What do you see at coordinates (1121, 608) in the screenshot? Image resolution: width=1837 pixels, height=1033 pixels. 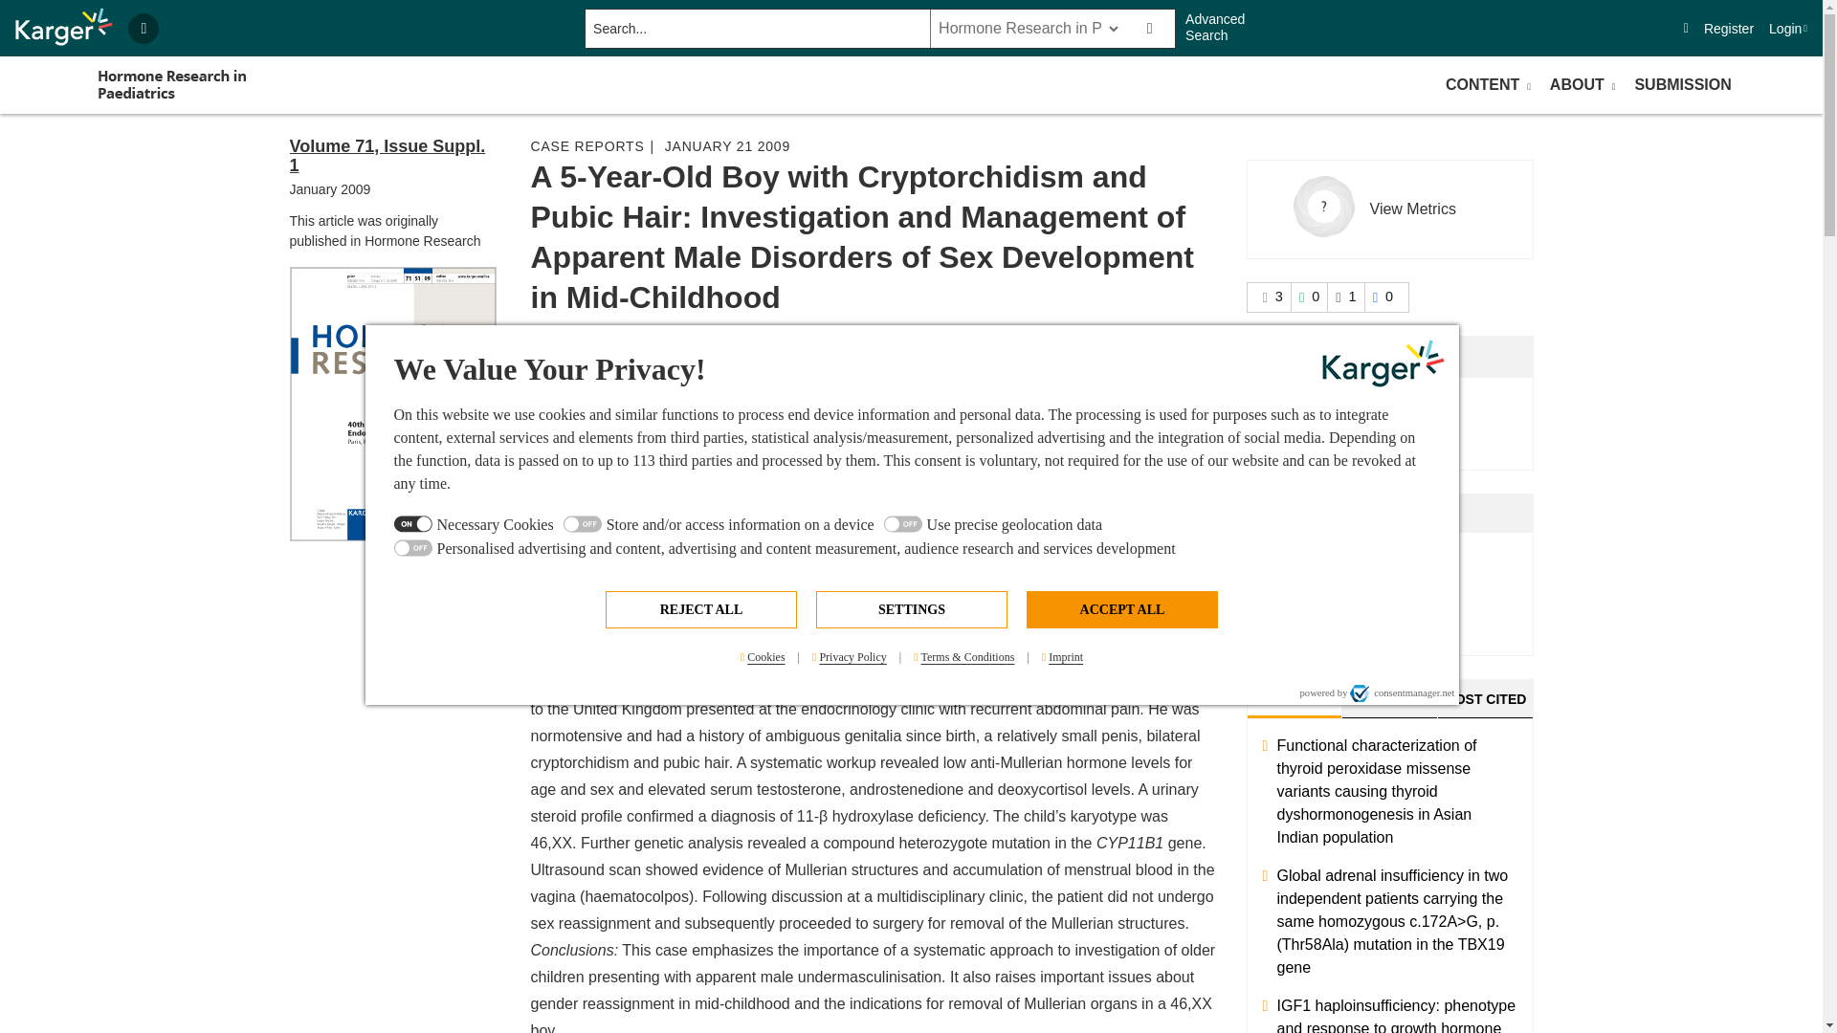 I see `ACCEPT ALL` at bounding box center [1121, 608].